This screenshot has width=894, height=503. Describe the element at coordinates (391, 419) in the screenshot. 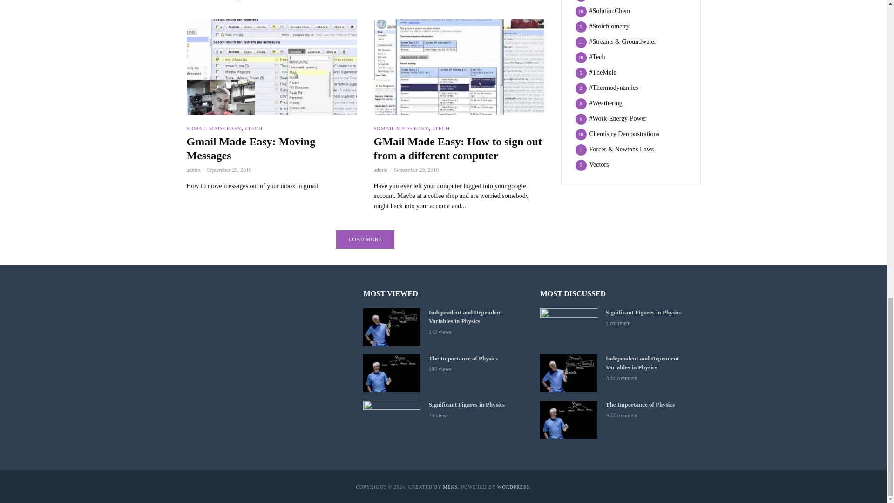

I see `Significant Figures in Physics` at that location.